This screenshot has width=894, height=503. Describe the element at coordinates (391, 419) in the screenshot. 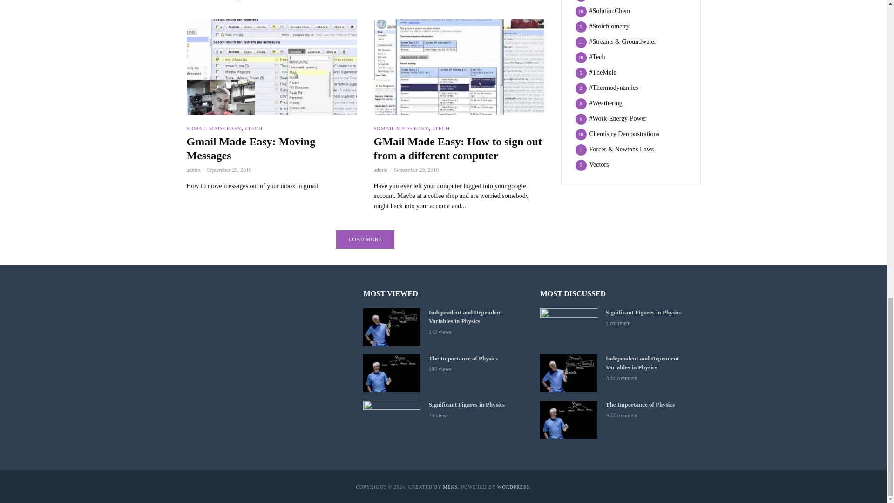

I see `Significant Figures in Physics` at that location.